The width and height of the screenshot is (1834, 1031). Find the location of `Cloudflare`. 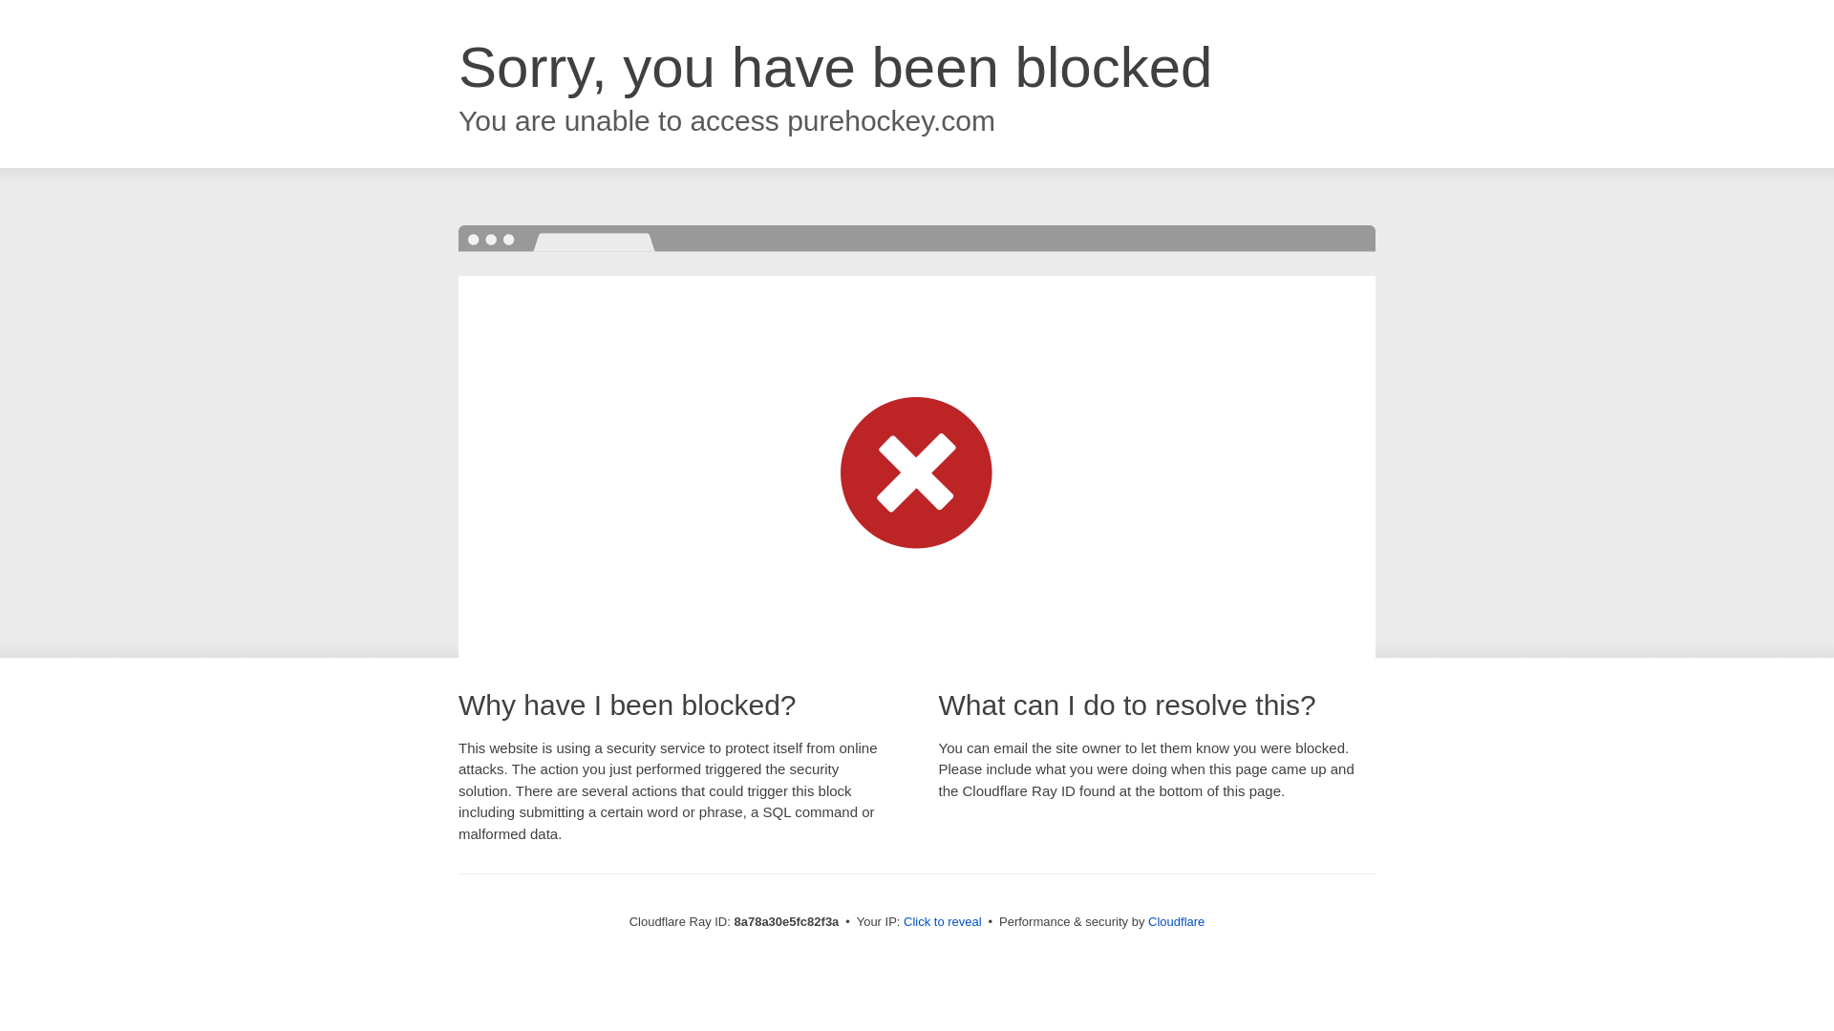

Cloudflare is located at coordinates (1176, 921).